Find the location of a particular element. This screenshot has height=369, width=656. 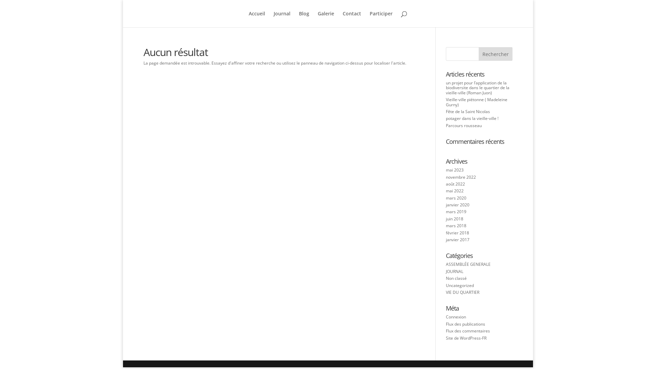

mars 2019 is located at coordinates (456, 212).